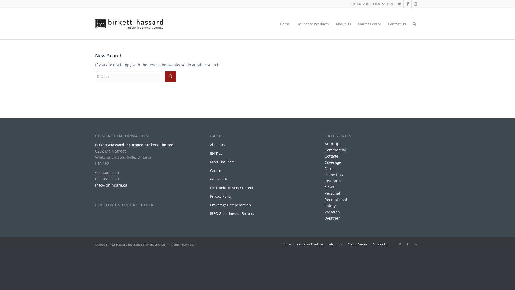  Describe the element at coordinates (343, 24) in the screenshot. I see `About Us` at that location.